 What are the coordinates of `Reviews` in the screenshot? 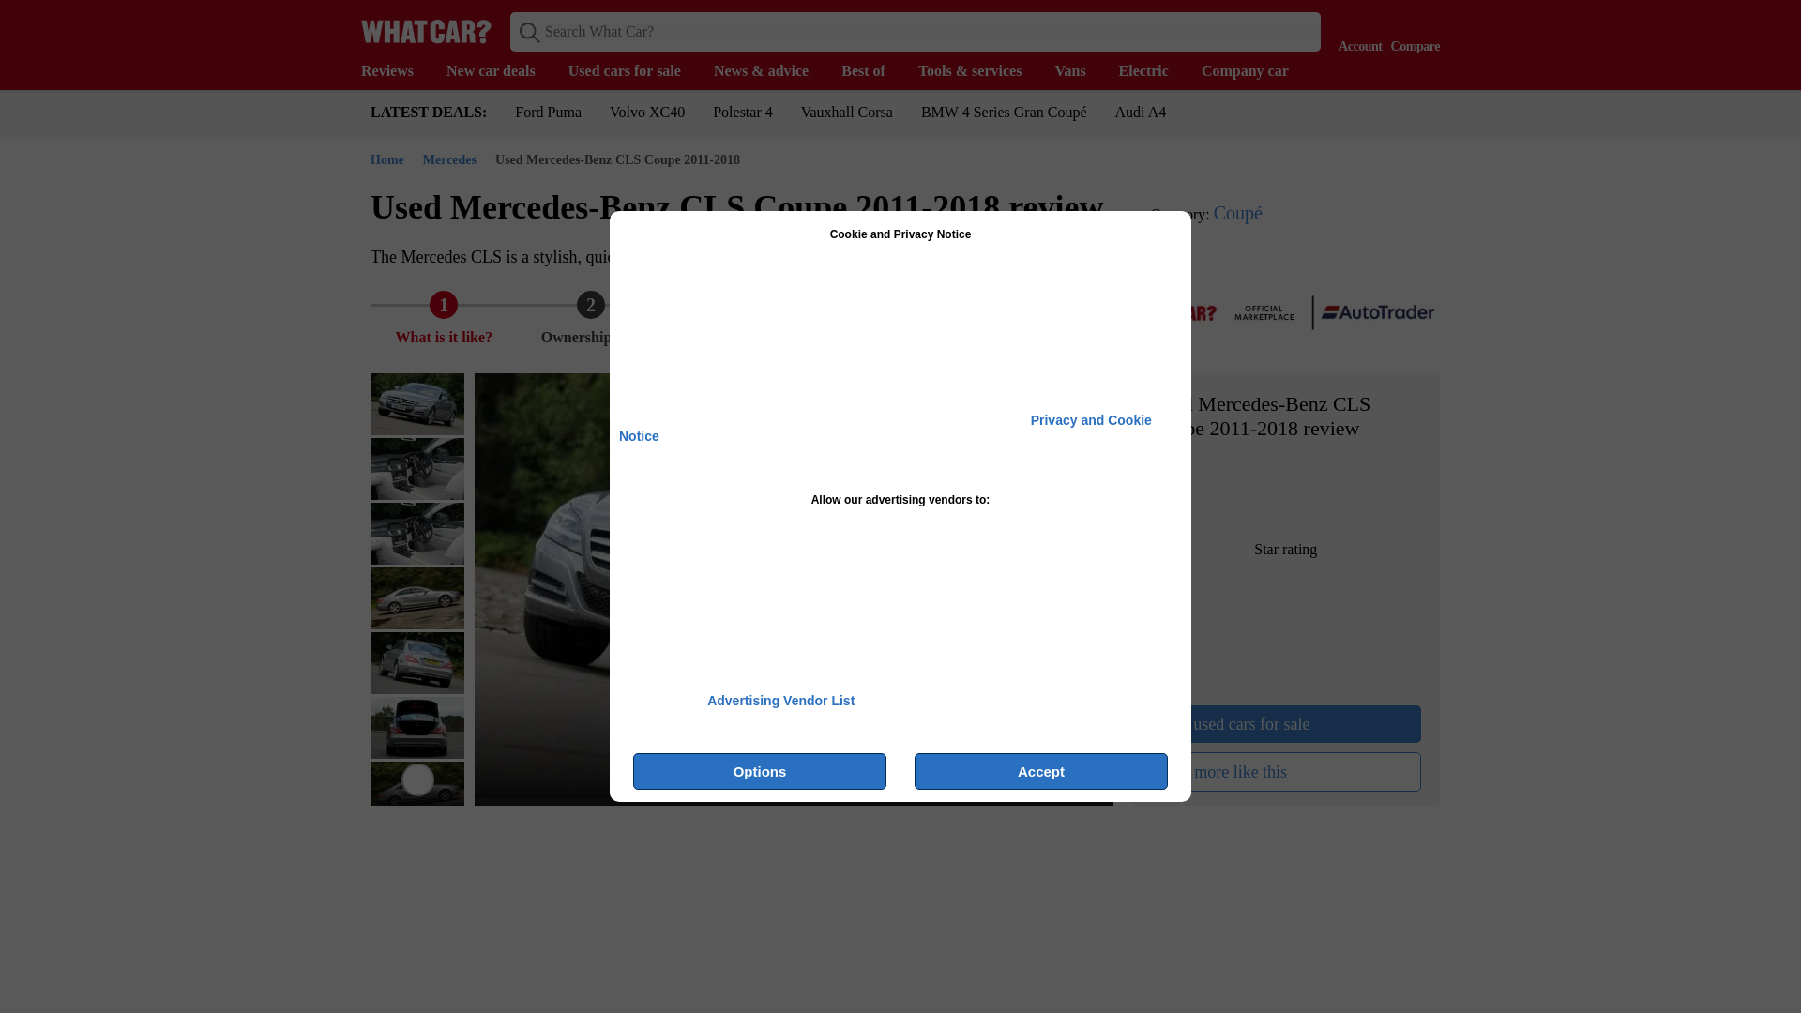 It's located at (396, 71).